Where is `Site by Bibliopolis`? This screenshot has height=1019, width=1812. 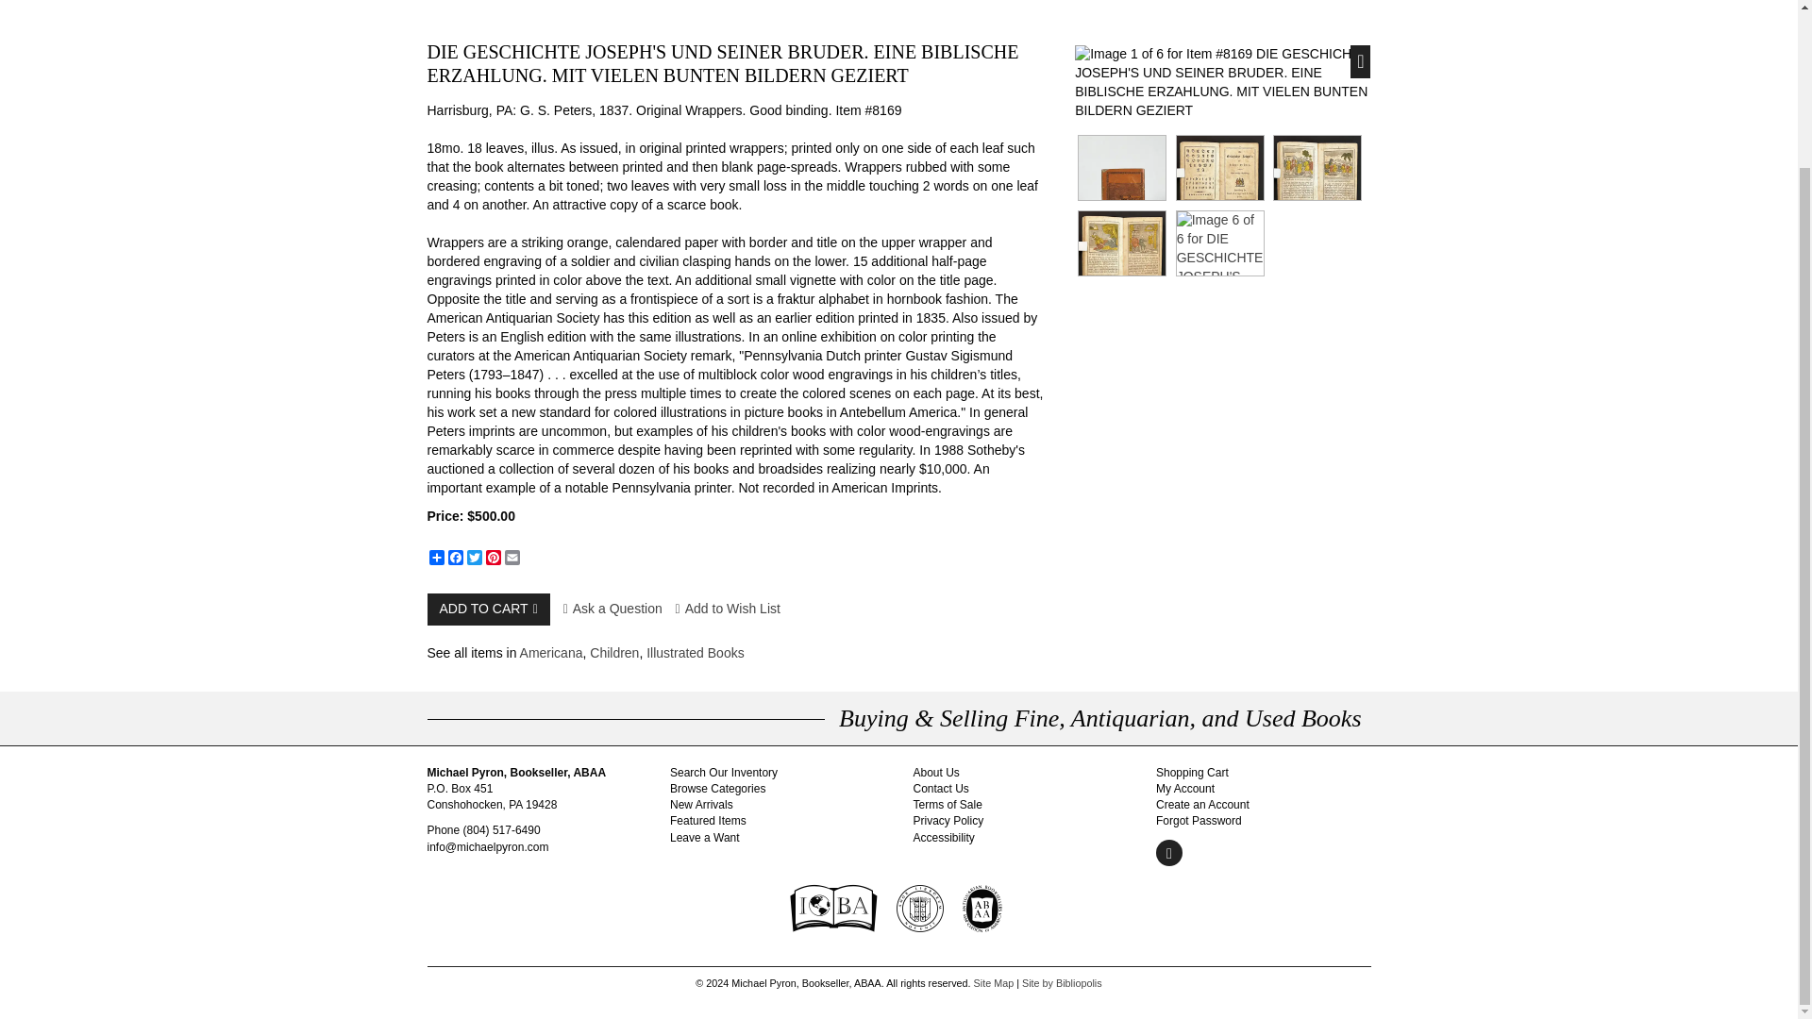 Site by Bibliopolis is located at coordinates (1061, 982).